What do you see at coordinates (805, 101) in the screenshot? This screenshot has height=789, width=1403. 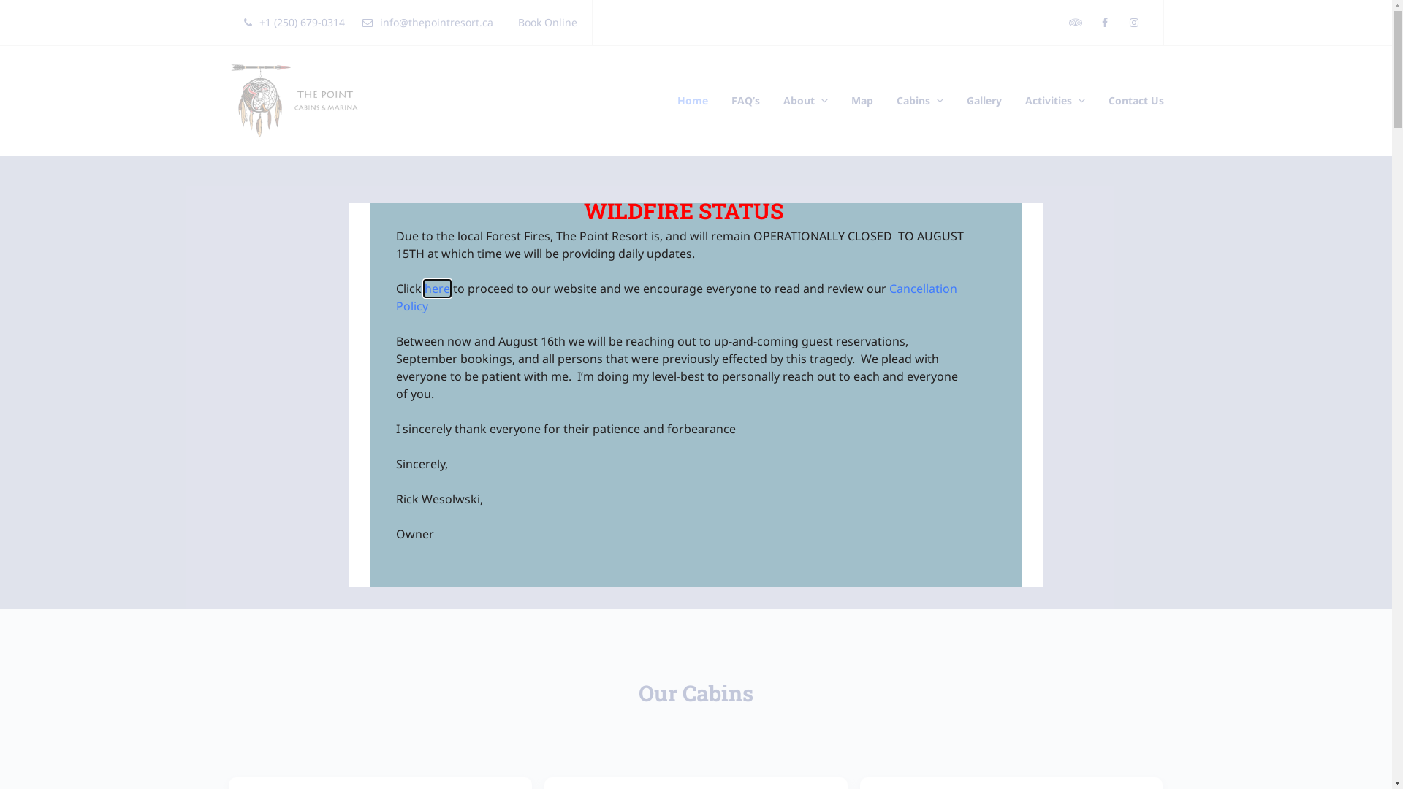 I see `About` at bounding box center [805, 101].